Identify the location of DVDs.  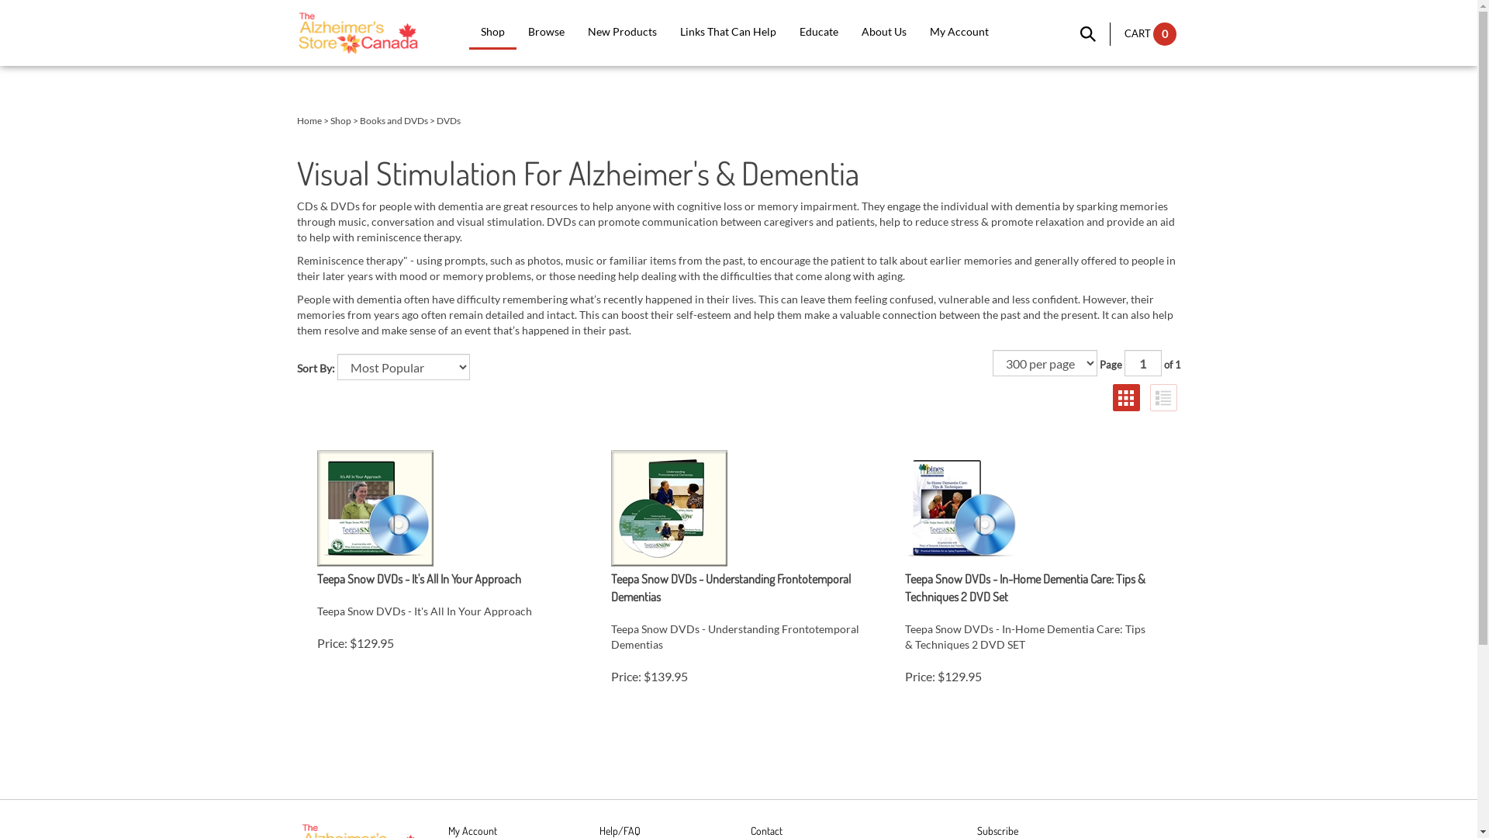
(448, 121).